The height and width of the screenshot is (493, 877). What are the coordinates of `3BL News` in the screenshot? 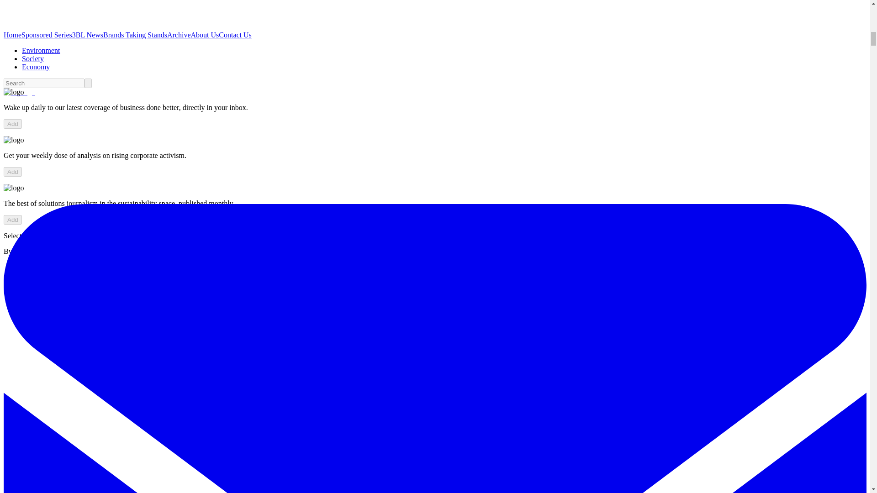 It's located at (88, 35).